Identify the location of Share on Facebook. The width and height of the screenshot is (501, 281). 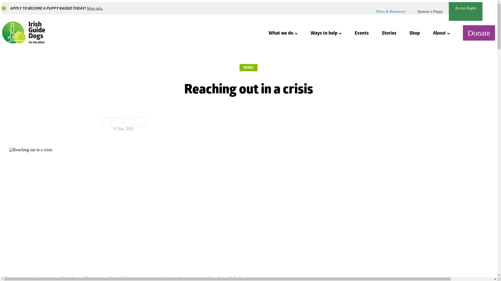
(106, 122).